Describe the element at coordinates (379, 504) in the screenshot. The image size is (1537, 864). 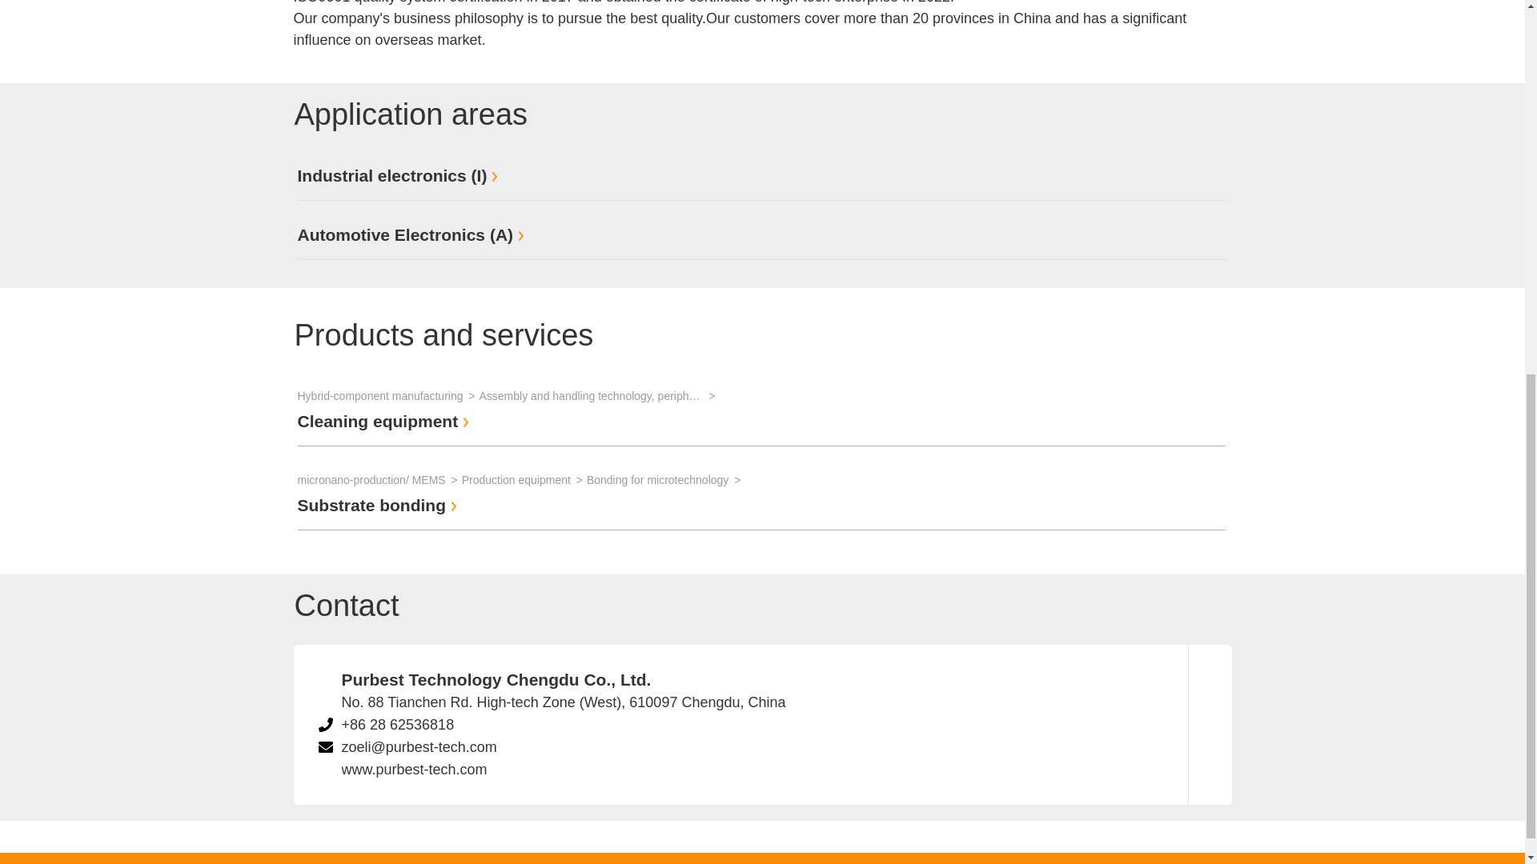
I see `Substrate bonding` at that location.